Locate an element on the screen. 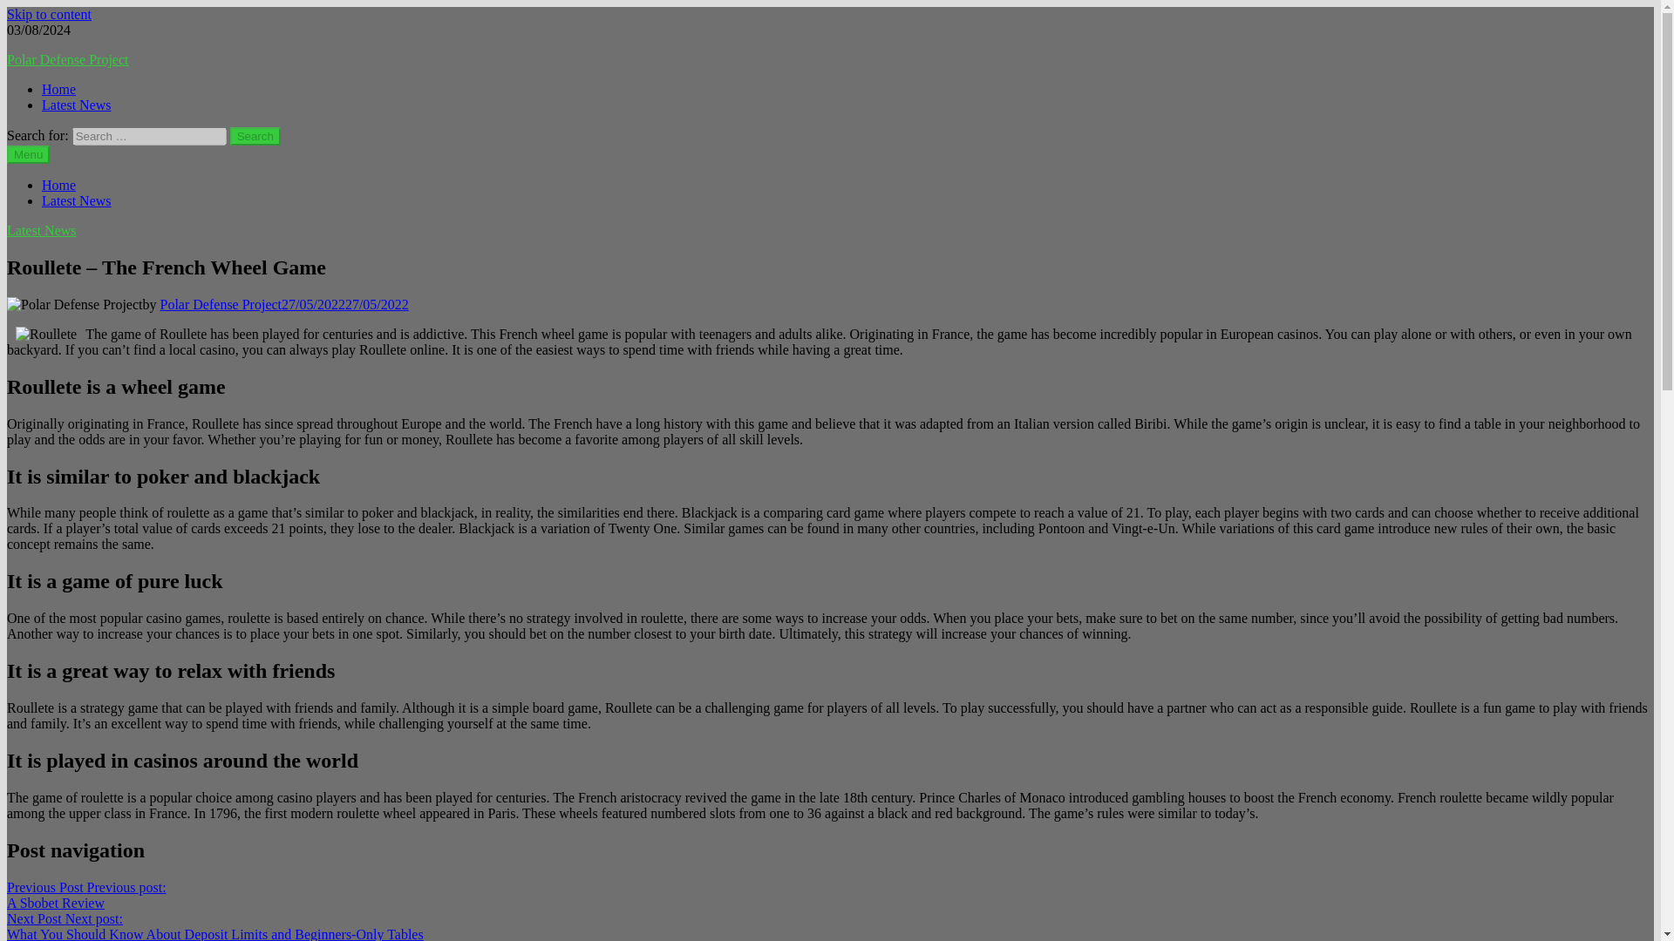 The image size is (1674, 941). Polar Defense Project is located at coordinates (58, 185).